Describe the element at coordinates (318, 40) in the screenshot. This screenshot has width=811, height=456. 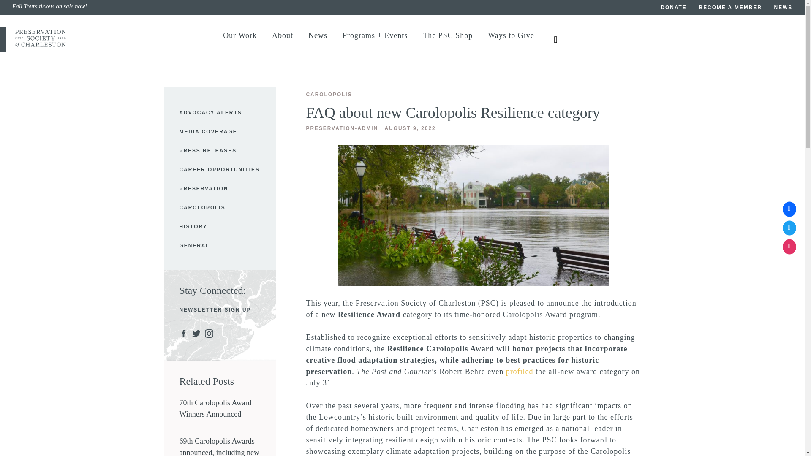
I see `News` at that location.